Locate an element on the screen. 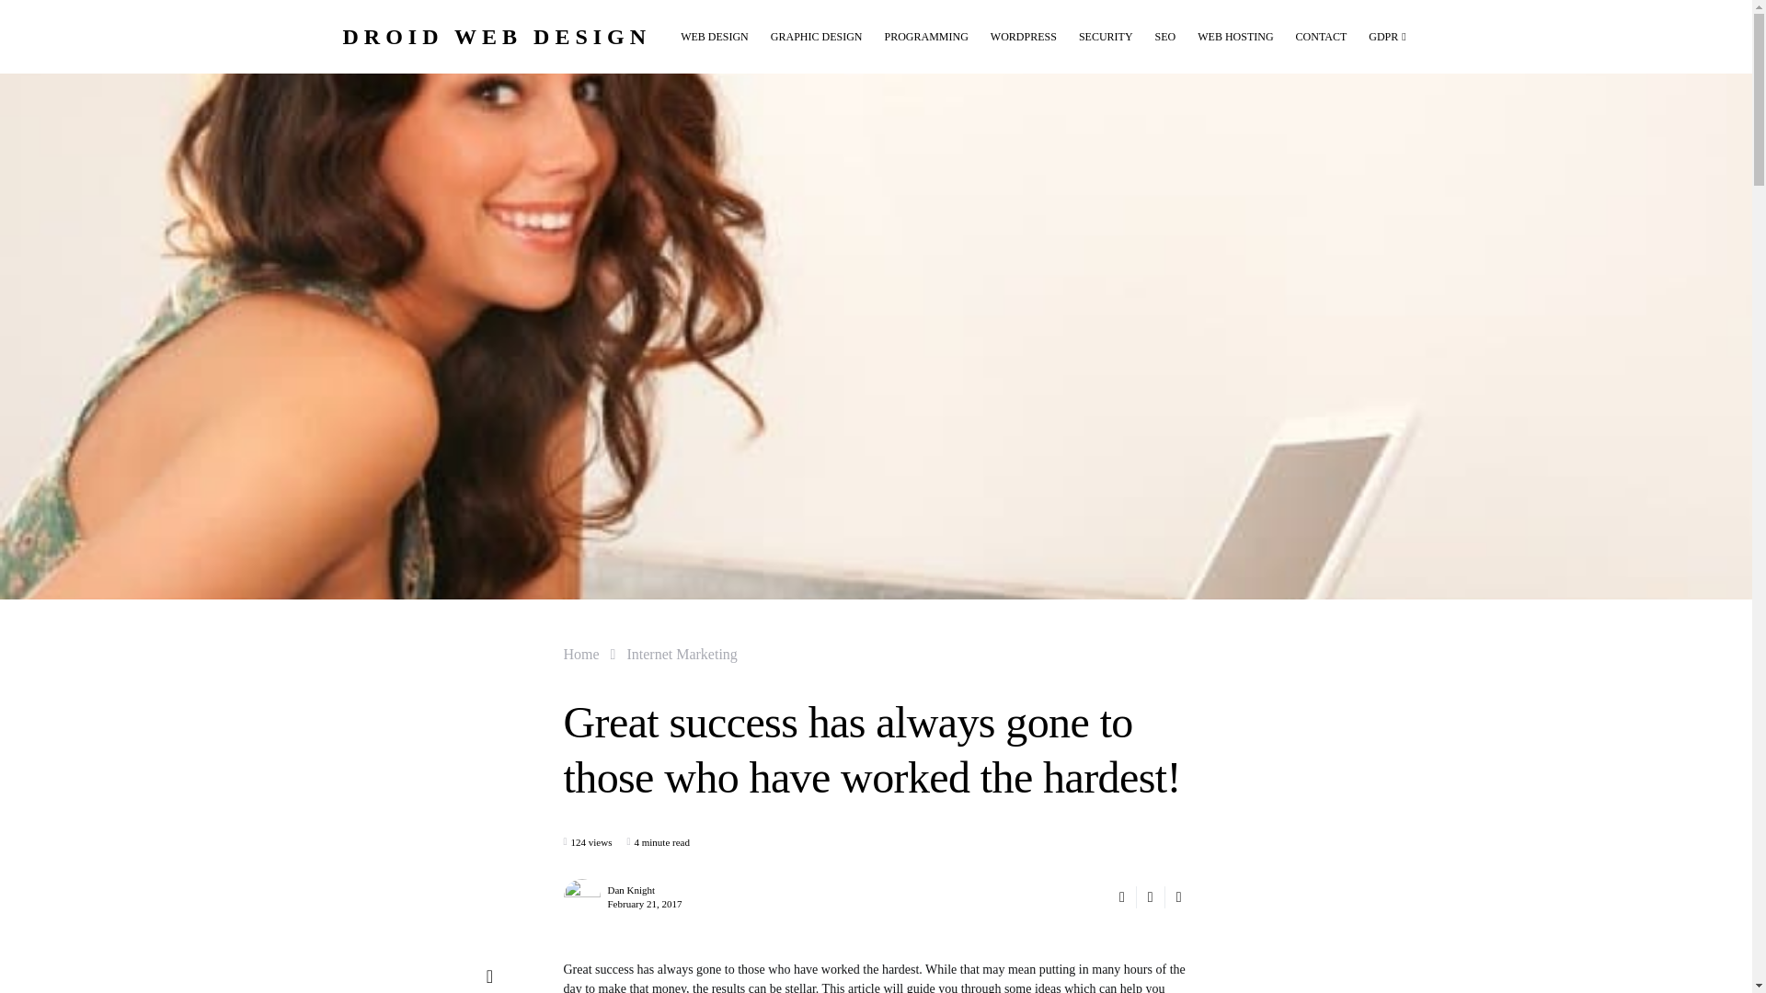 The image size is (1766, 993). CONTACT is located at coordinates (1321, 37).